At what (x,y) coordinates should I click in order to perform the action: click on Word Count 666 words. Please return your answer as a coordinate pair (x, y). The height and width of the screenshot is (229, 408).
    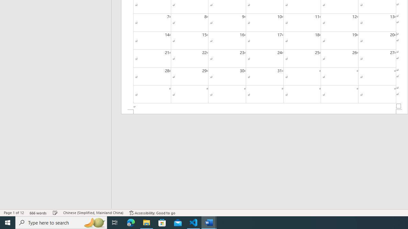
    Looking at the image, I should click on (38, 212).